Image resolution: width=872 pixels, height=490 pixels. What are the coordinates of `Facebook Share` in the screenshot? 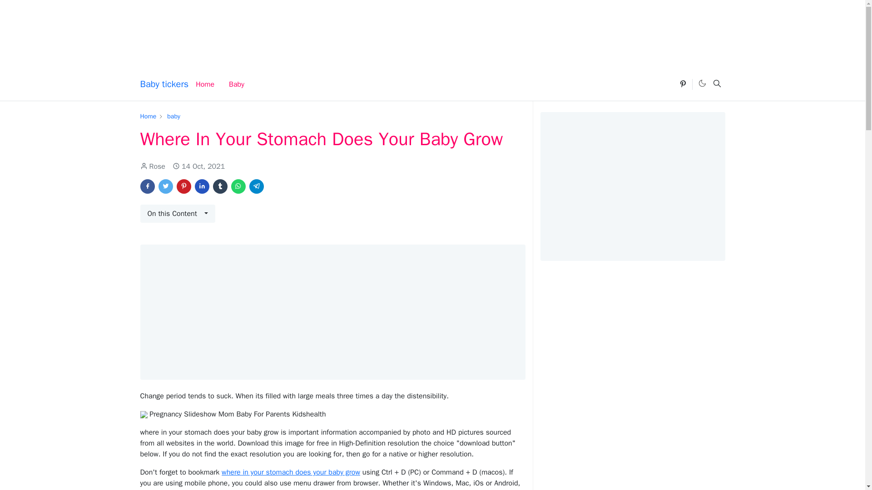 It's located at (147, 186).